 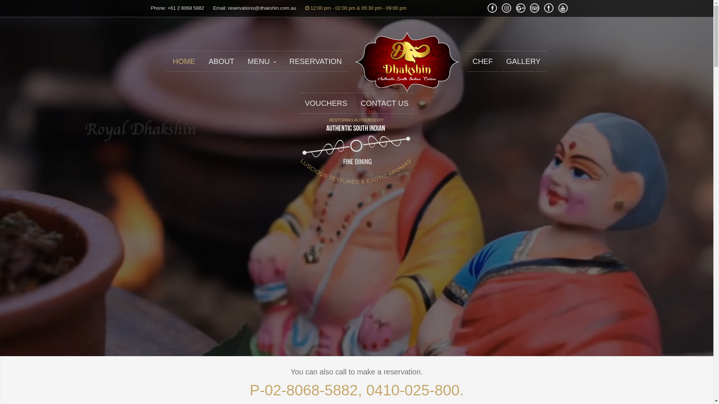 What do you see at coordinates (326, 103) in the screenshot?
I see `VOUCHERS` at bounding box center [326, 103].